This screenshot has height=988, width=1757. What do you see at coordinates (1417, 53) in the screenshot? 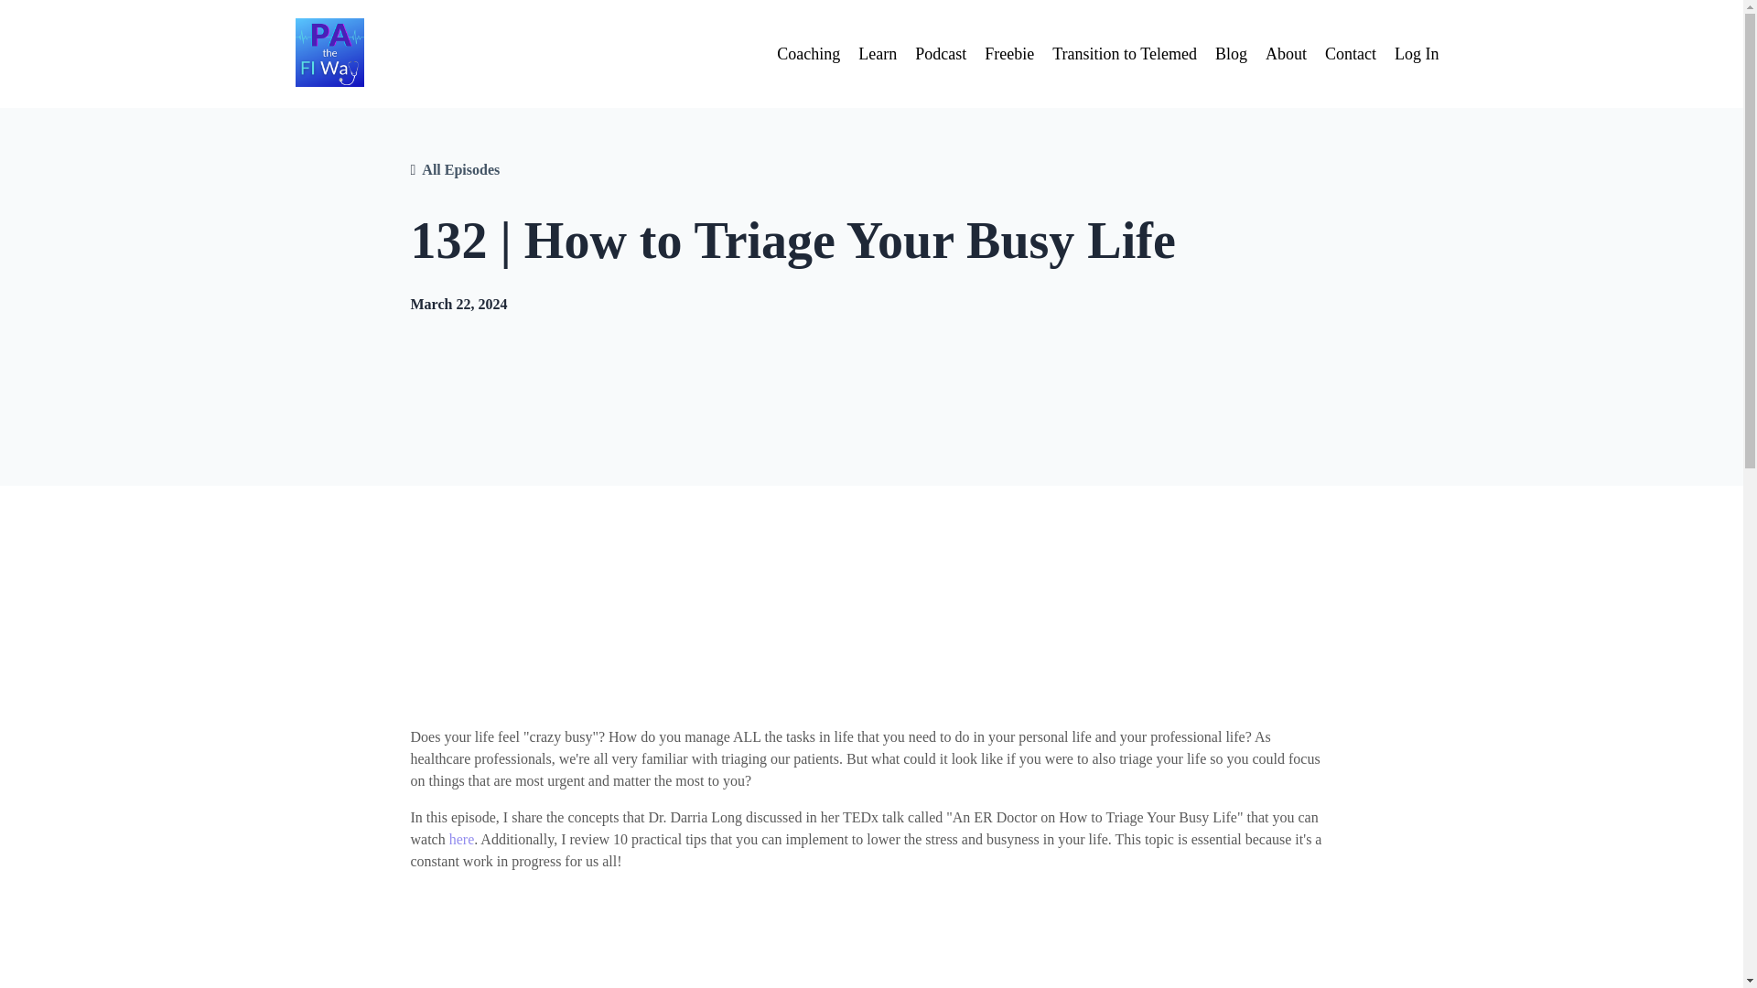
I see `Log In` at bounding box center [1417, 53].